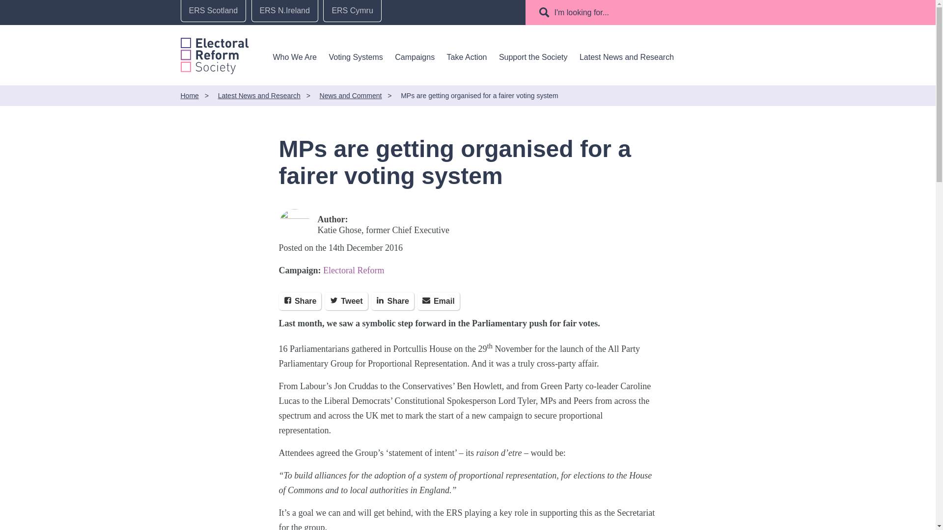 The width and height of the screenshot is (943, 530). I want to click on Share on LinkedIn, so click(392, 301).